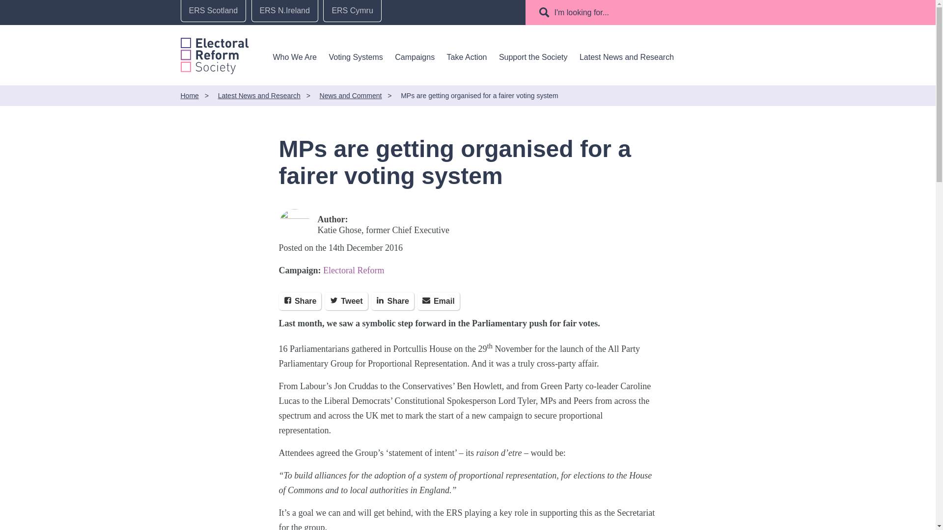 The width and height of the screenshot is (943, 530). I want to click on Share on LinkedIn, so click(392, 301).